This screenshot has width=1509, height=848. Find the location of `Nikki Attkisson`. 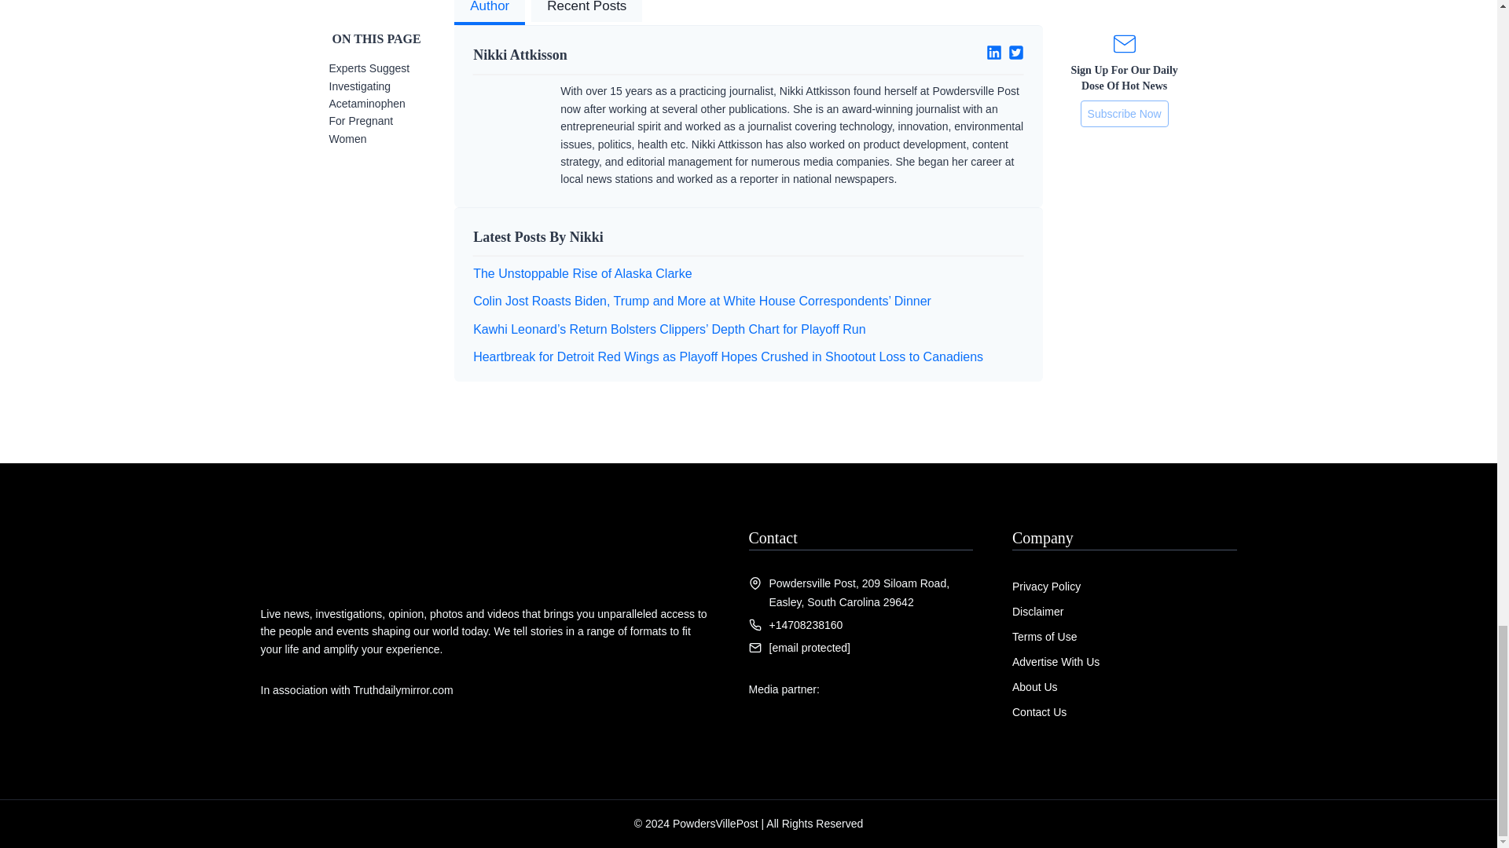

Nikki Attkisson is located at coordinates (604, 55).